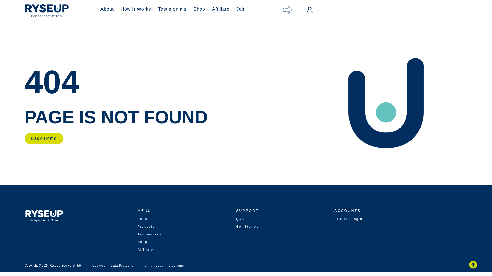 The height and width of the screenshot is (276, 492). Describe the element at coordinates (142, 242) in the screenshot. I see `Shop` at that location.